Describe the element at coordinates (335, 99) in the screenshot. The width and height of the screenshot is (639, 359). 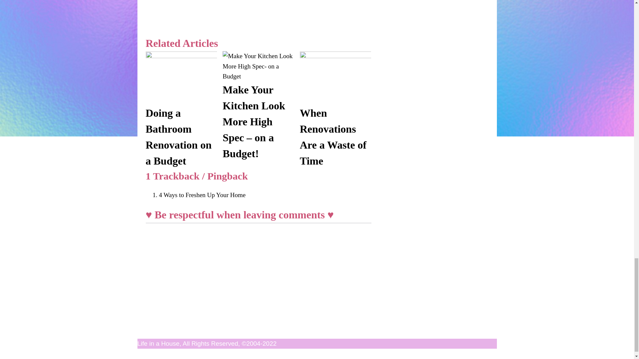
I see `When Renovations Are a Waste of Time` at that location.